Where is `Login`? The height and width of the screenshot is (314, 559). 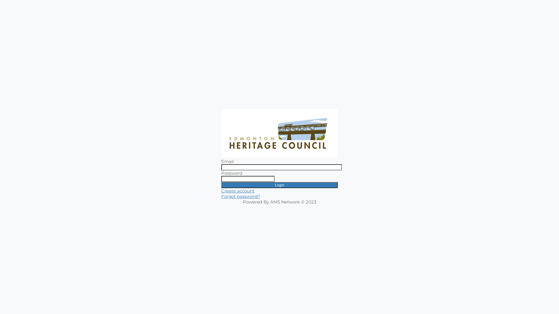 Login is located at coordinates (279, 185).